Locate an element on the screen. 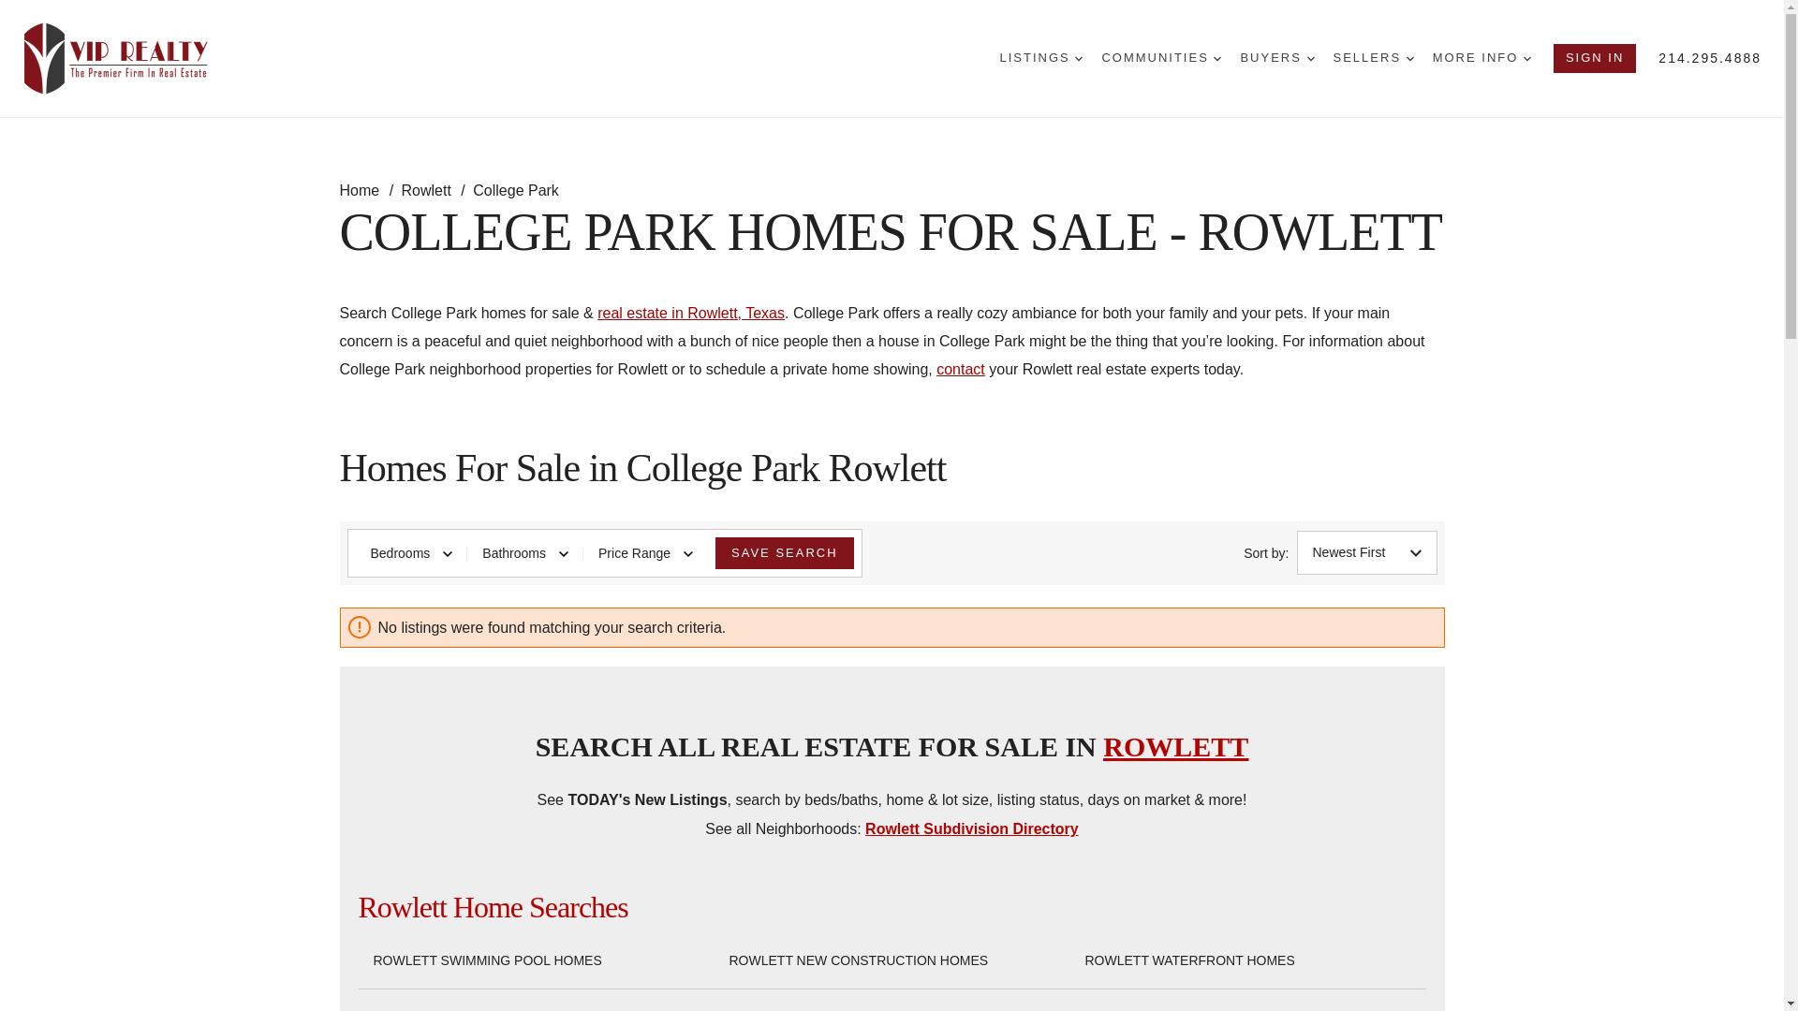  DROPDOWN ARROW is located at coordinates (1526, 58).